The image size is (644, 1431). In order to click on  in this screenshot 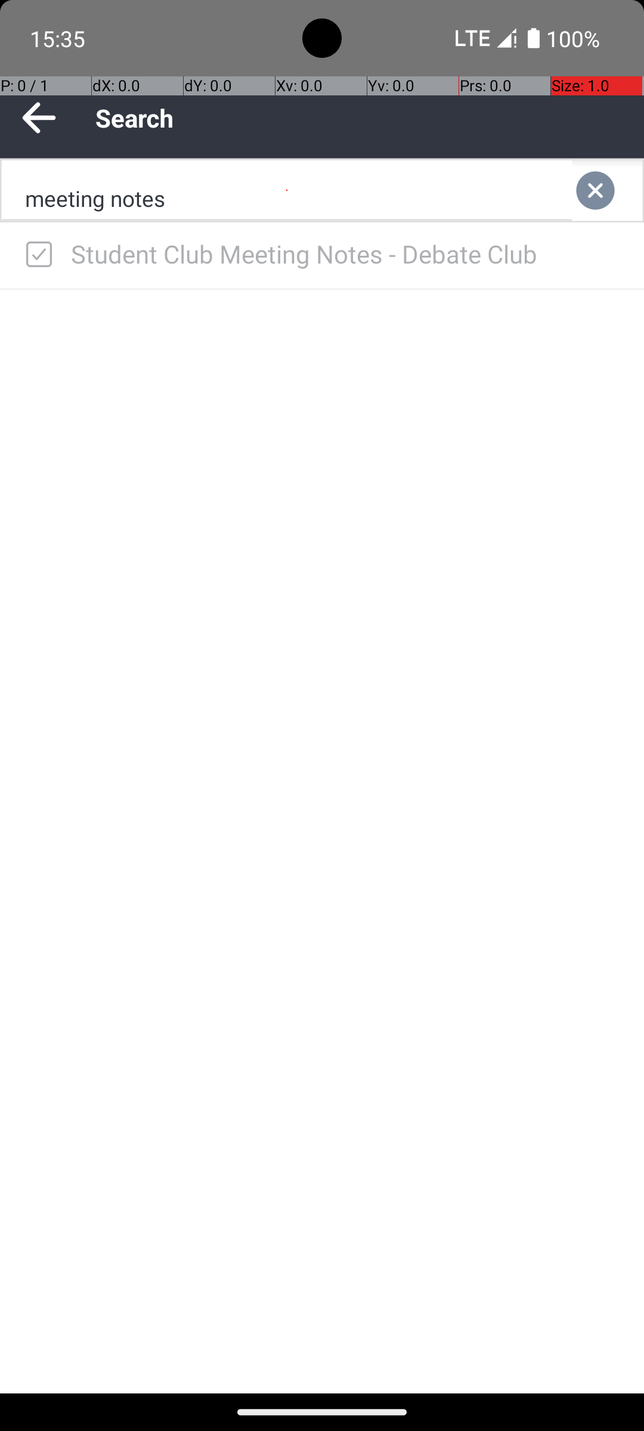, I will do `click(607, 191)`.